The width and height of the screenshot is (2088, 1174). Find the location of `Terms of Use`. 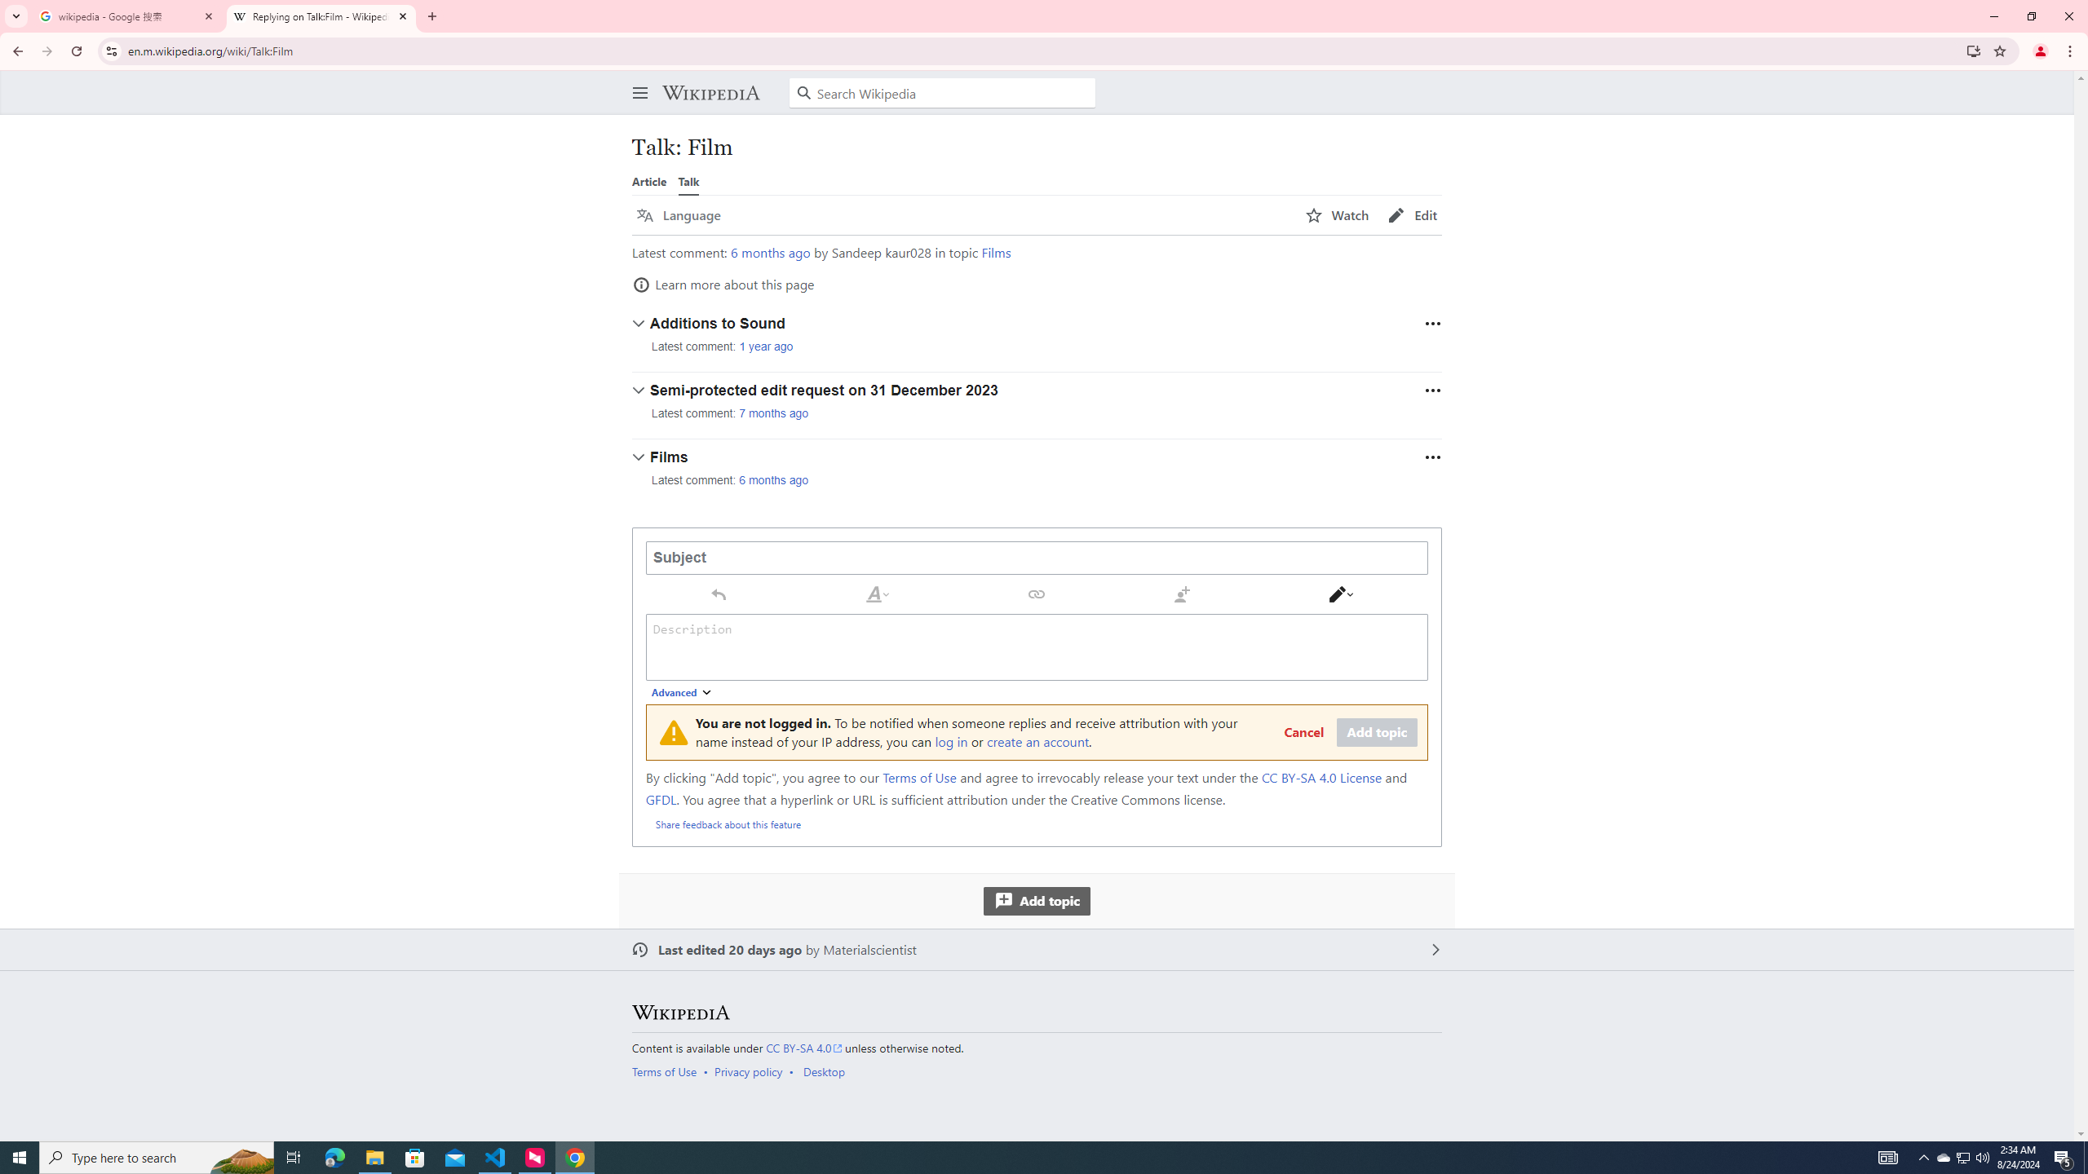

Terms of Use is located at coordinates (664, 1071).